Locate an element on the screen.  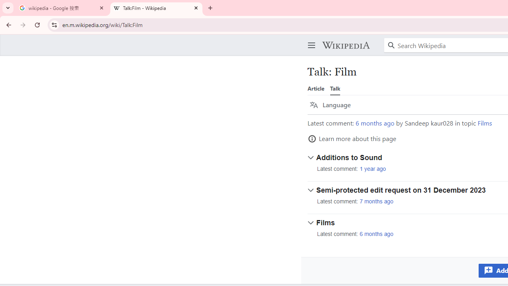
Talk:Film - Wikipedia is located at coordinates (156, 8).